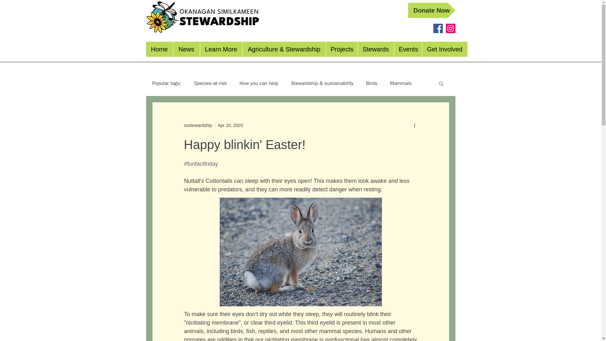 Image resolution: width=606 pixels, height=341 pixels. What do you see at coordinates (431, 10) in the screenshot?
I see `Donate Now` at bounding box center [431, 10].